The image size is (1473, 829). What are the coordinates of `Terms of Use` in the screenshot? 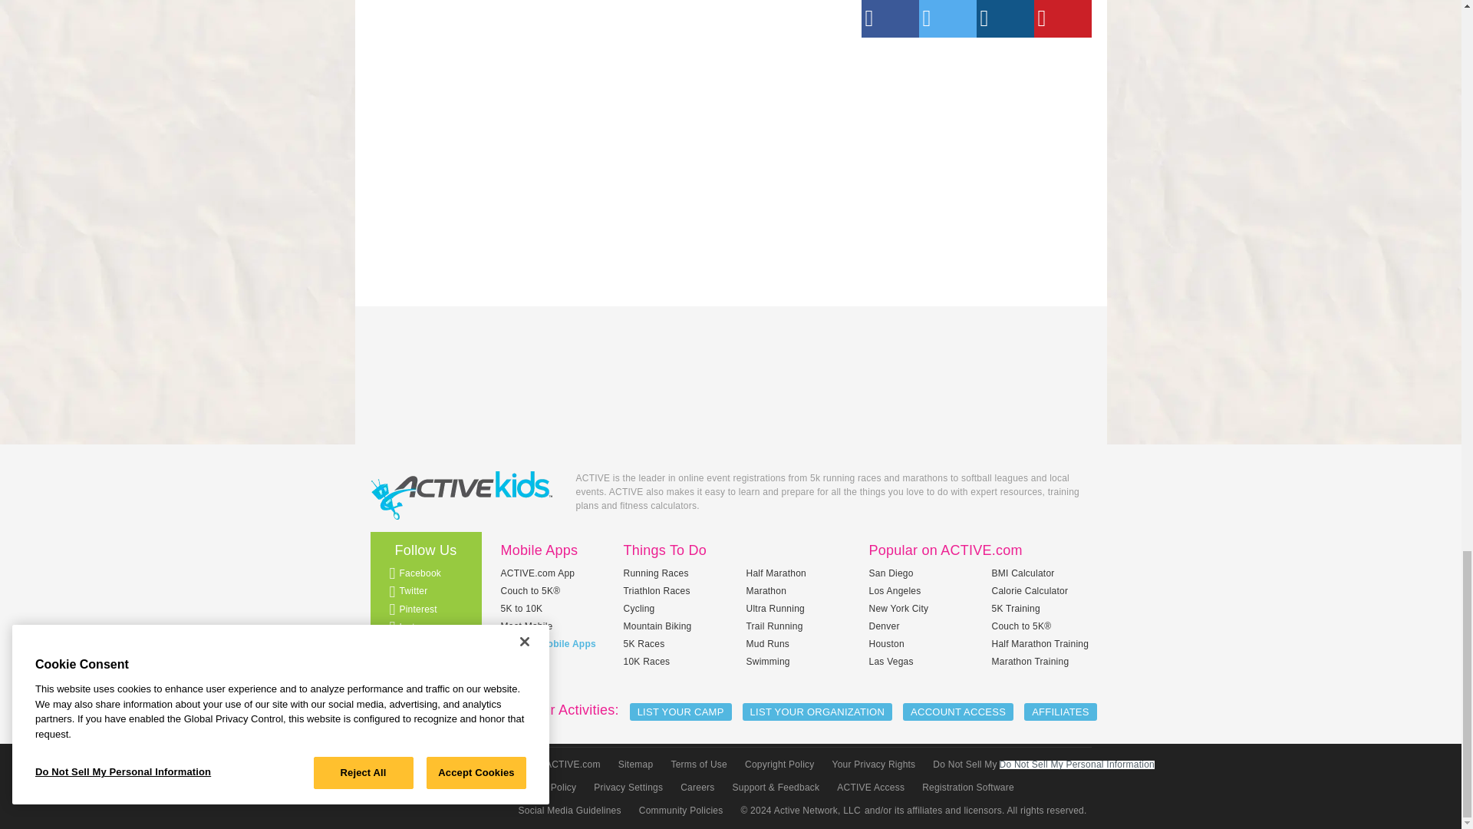 It's located at (697, 764).